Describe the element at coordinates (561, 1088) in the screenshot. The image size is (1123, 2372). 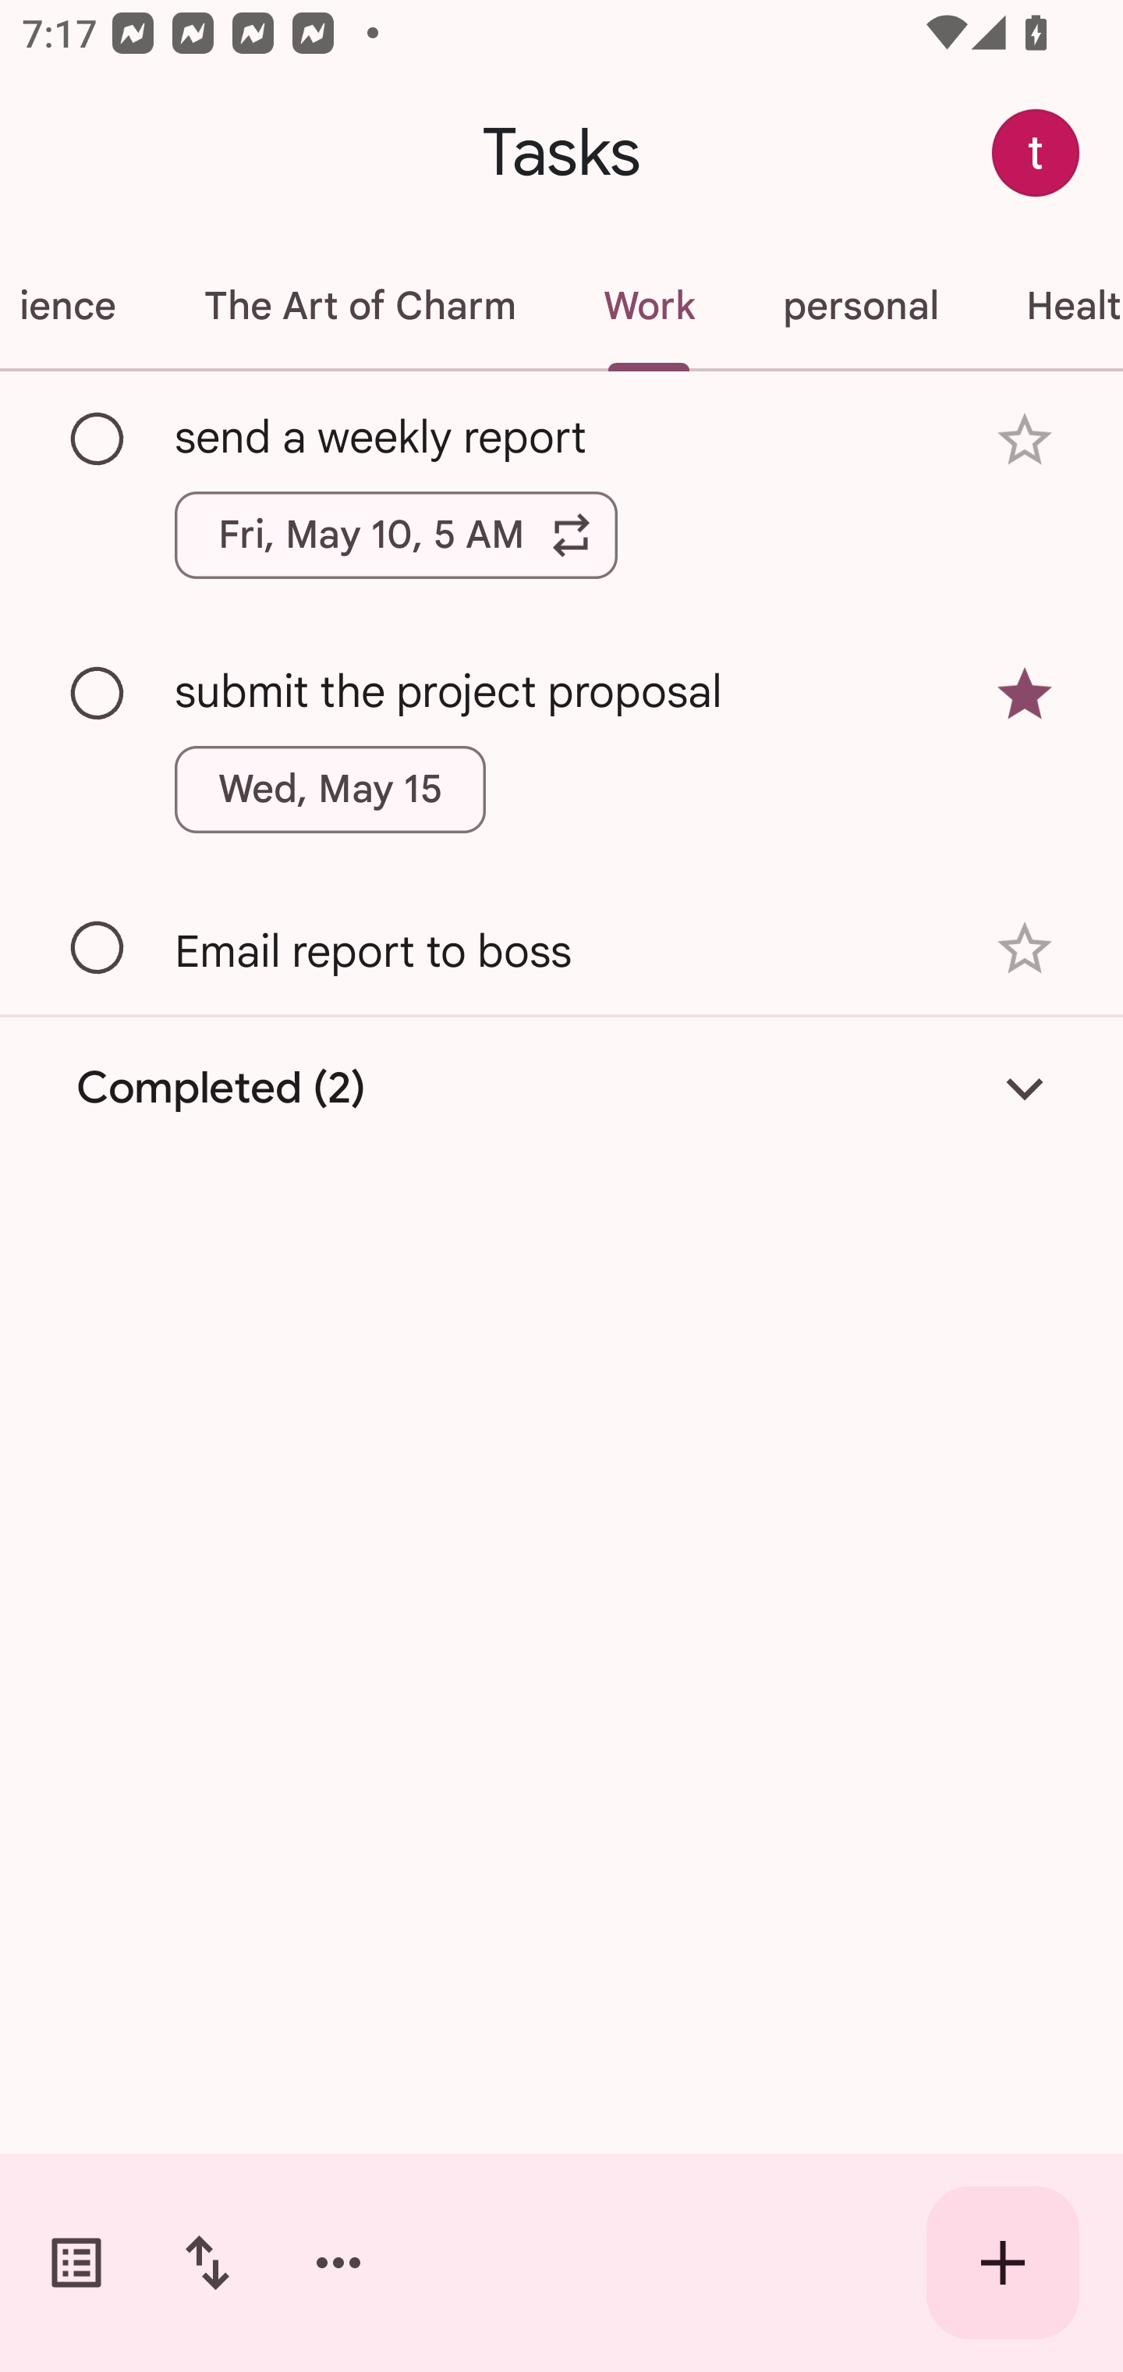
I see `Completed (2)` at that location.